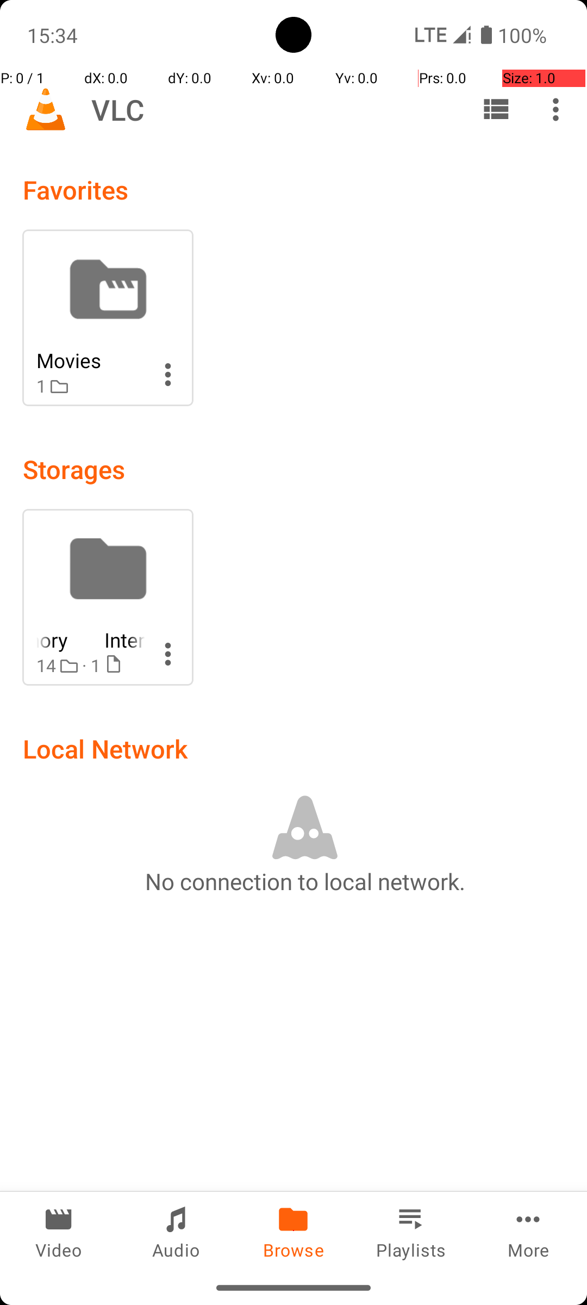 This screenshot has height=1305, width=587. What do you see at coordinates (496, 109) in the screenshot?
I see `Display in list` at bounding box center [496, 109].